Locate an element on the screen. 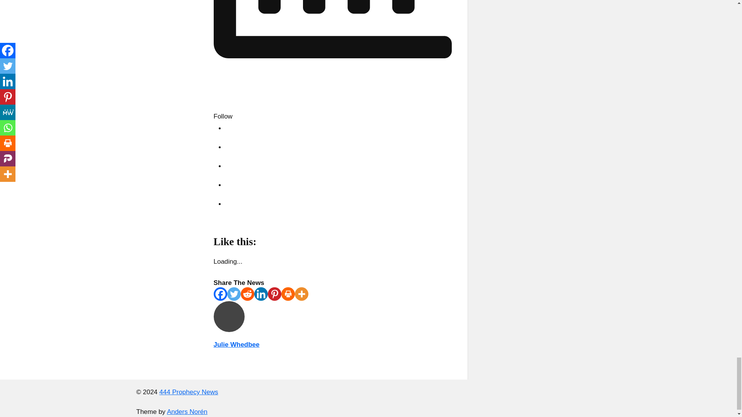  Facebook is located at coordinates (220, 294).